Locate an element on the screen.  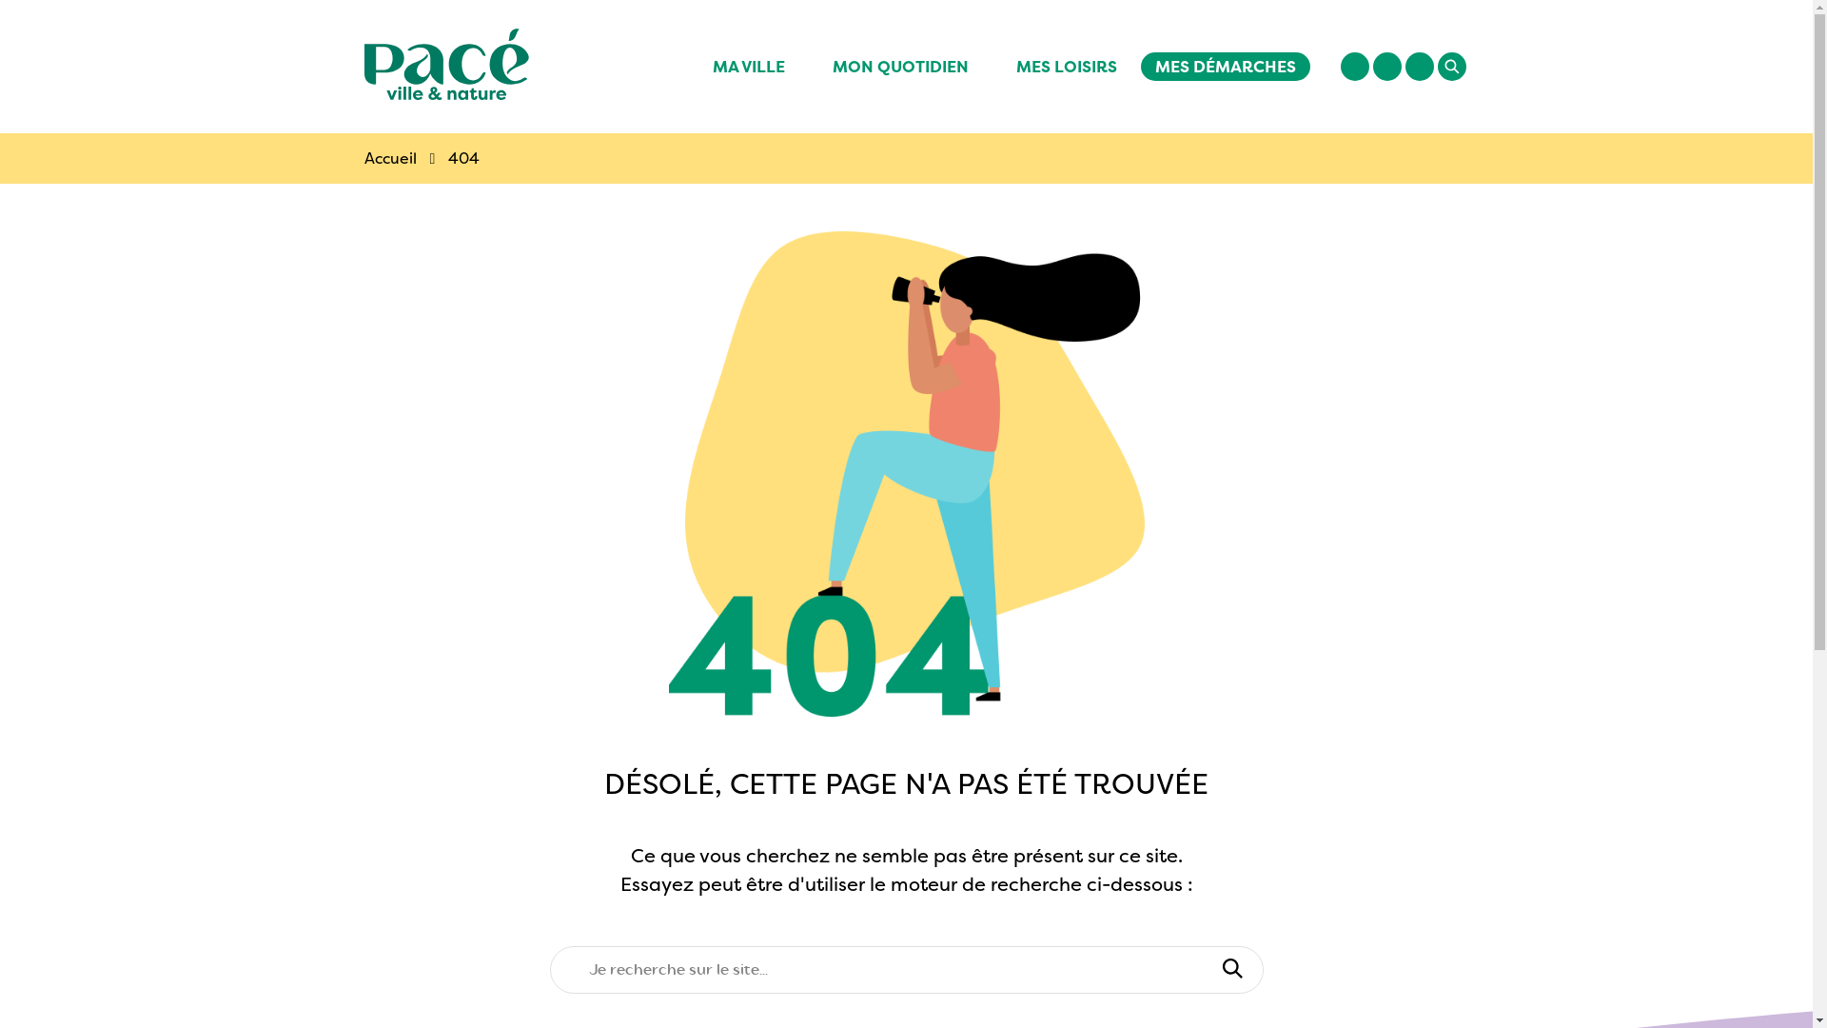
MES LOISIRS is located at coordinates (1066, 67).